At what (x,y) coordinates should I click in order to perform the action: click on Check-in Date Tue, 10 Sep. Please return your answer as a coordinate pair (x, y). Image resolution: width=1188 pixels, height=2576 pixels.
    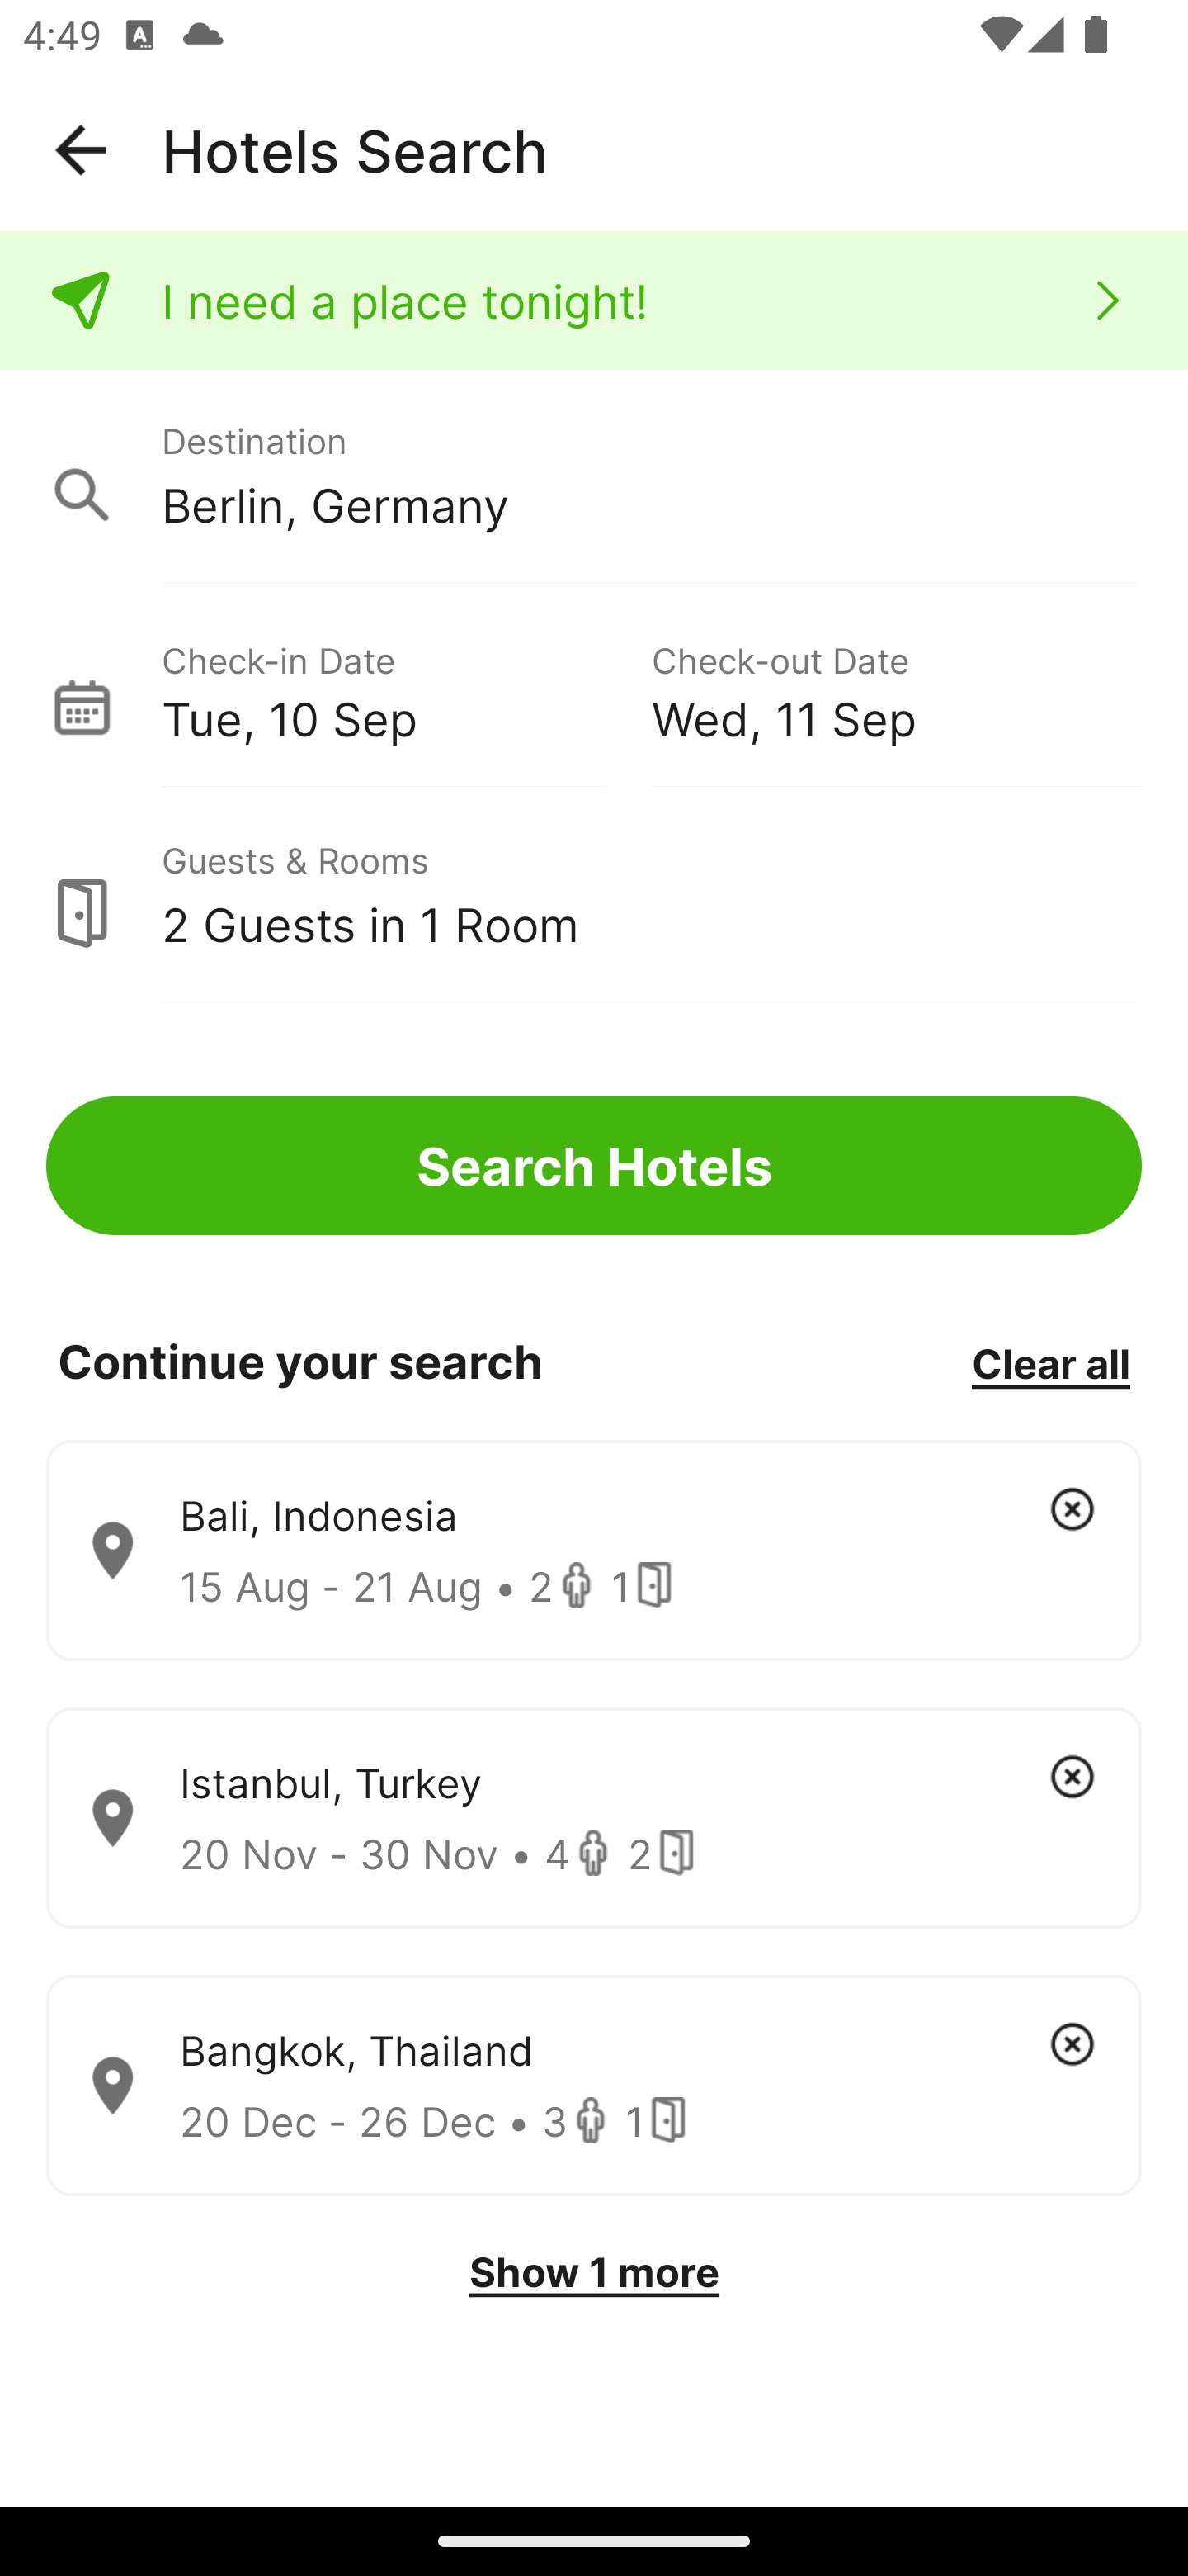
    Looking at the image, I should click on (406, 689).